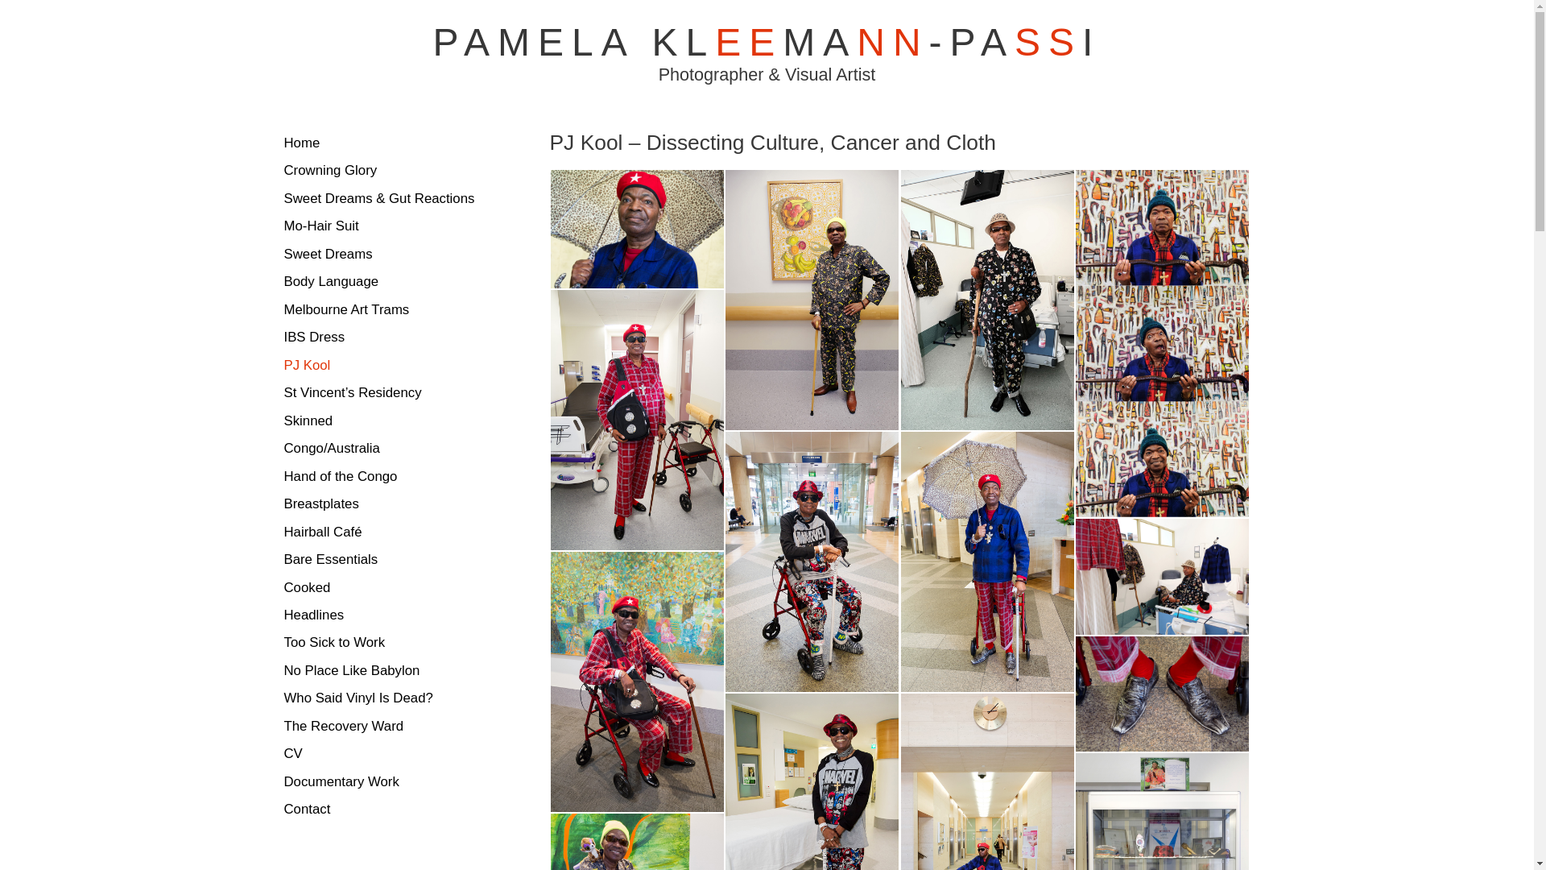  I want to click on Cooked, so click(384, 588).